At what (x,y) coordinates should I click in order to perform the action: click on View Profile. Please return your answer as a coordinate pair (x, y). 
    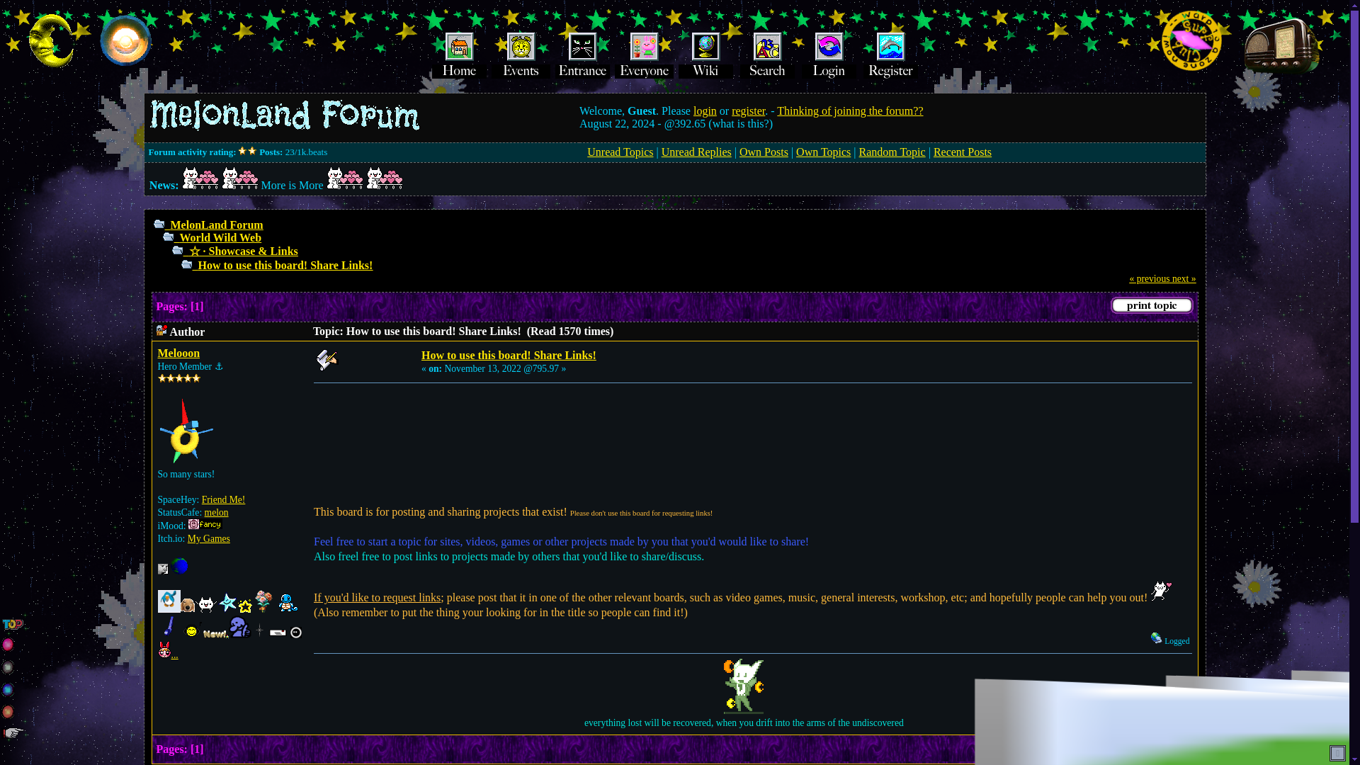
    Looking at the image, I should click on (162, 569).